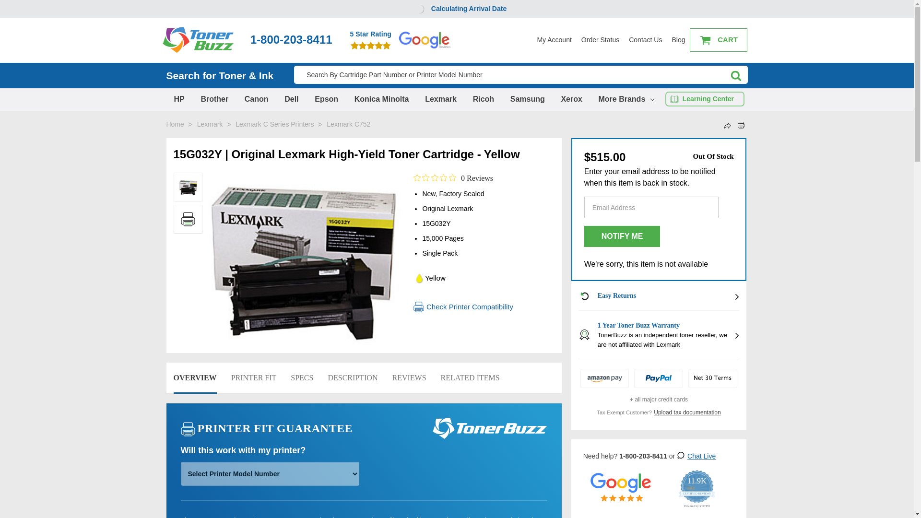 Image resolution: width=921 pixels, height=518 pixels. Describe the element at coordinates (326, 99) in the screenshot. I see `Epson` at that location.